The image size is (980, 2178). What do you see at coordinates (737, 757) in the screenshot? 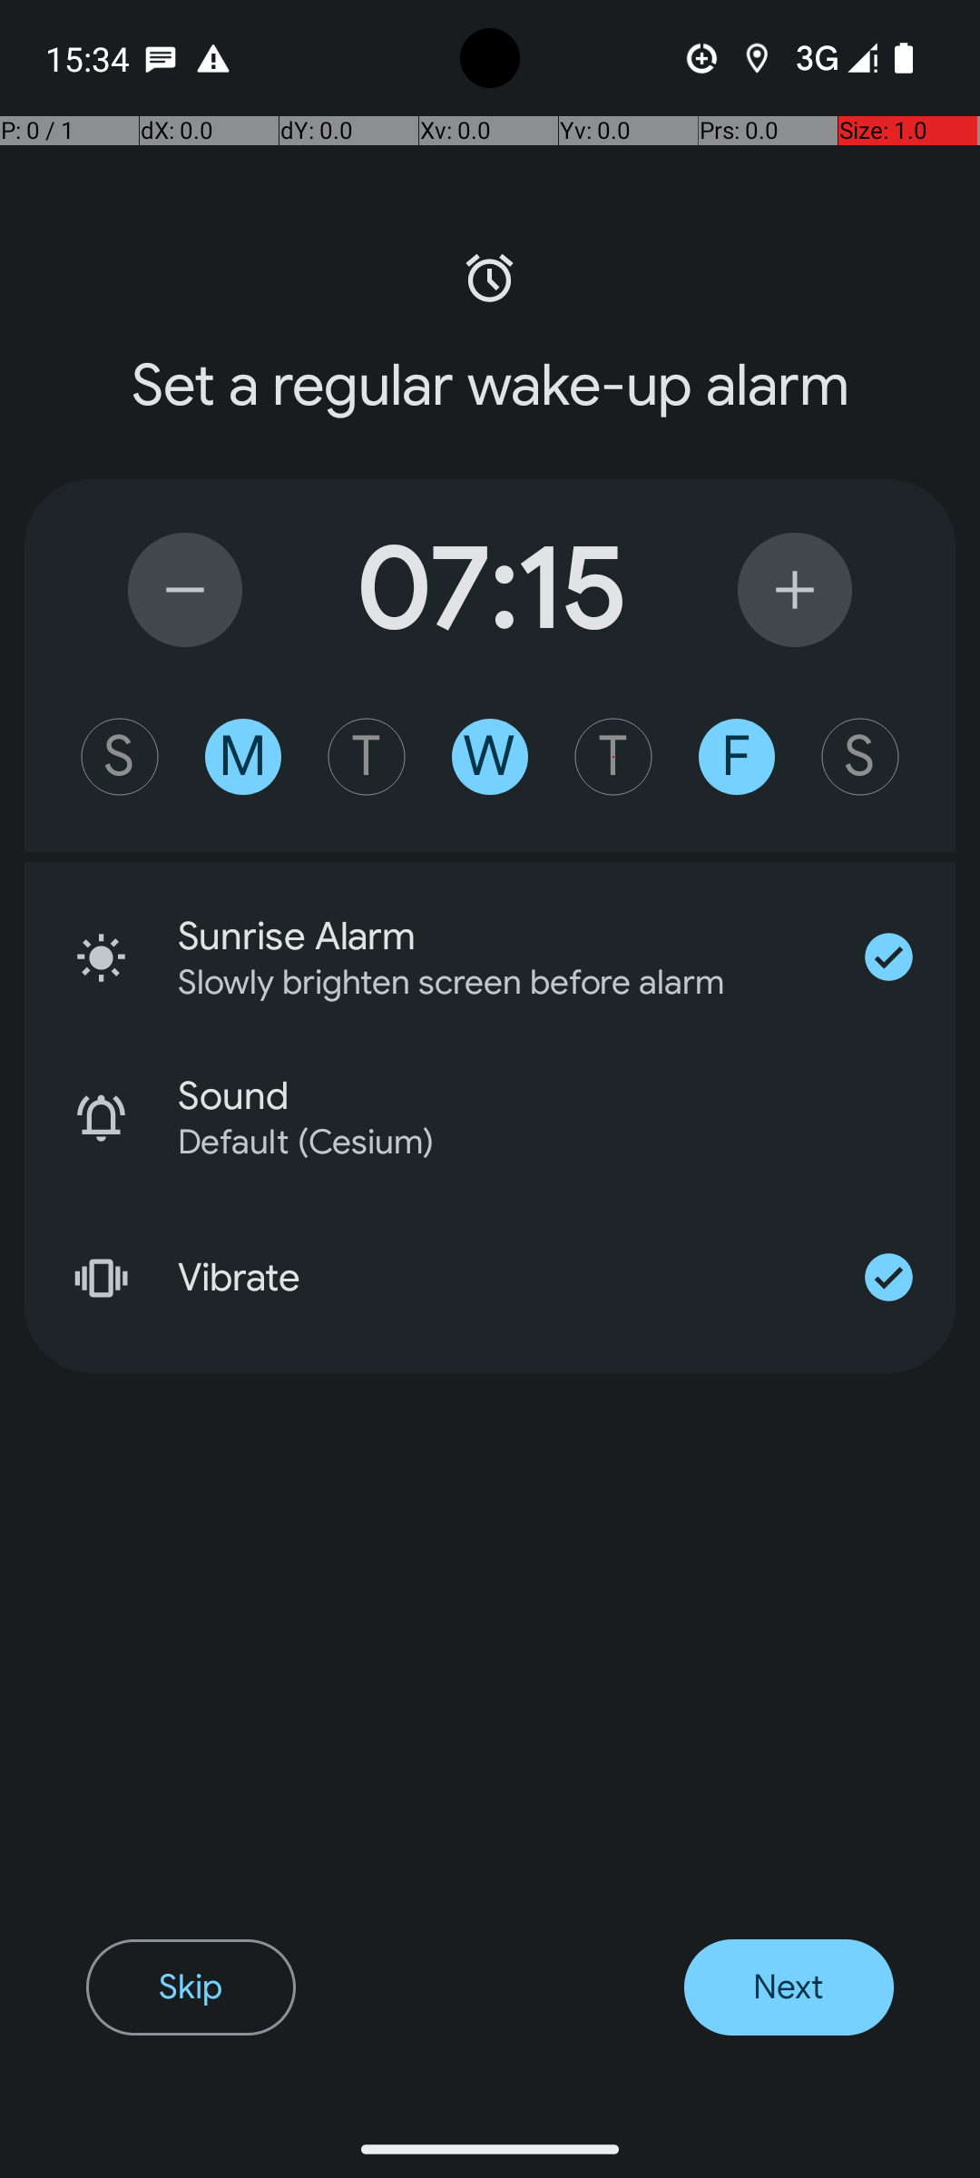
I see `F` at bounding box center [737, 757].